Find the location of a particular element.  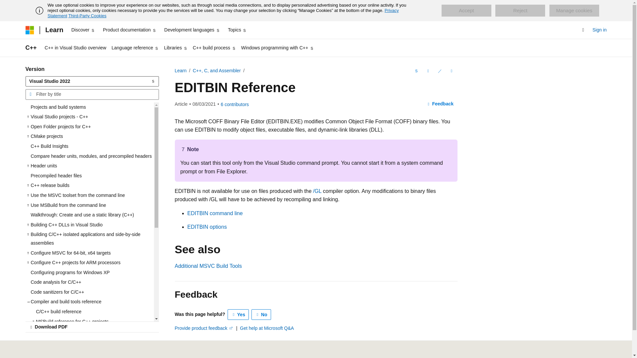

Discover is located at coordinates (83, 30).